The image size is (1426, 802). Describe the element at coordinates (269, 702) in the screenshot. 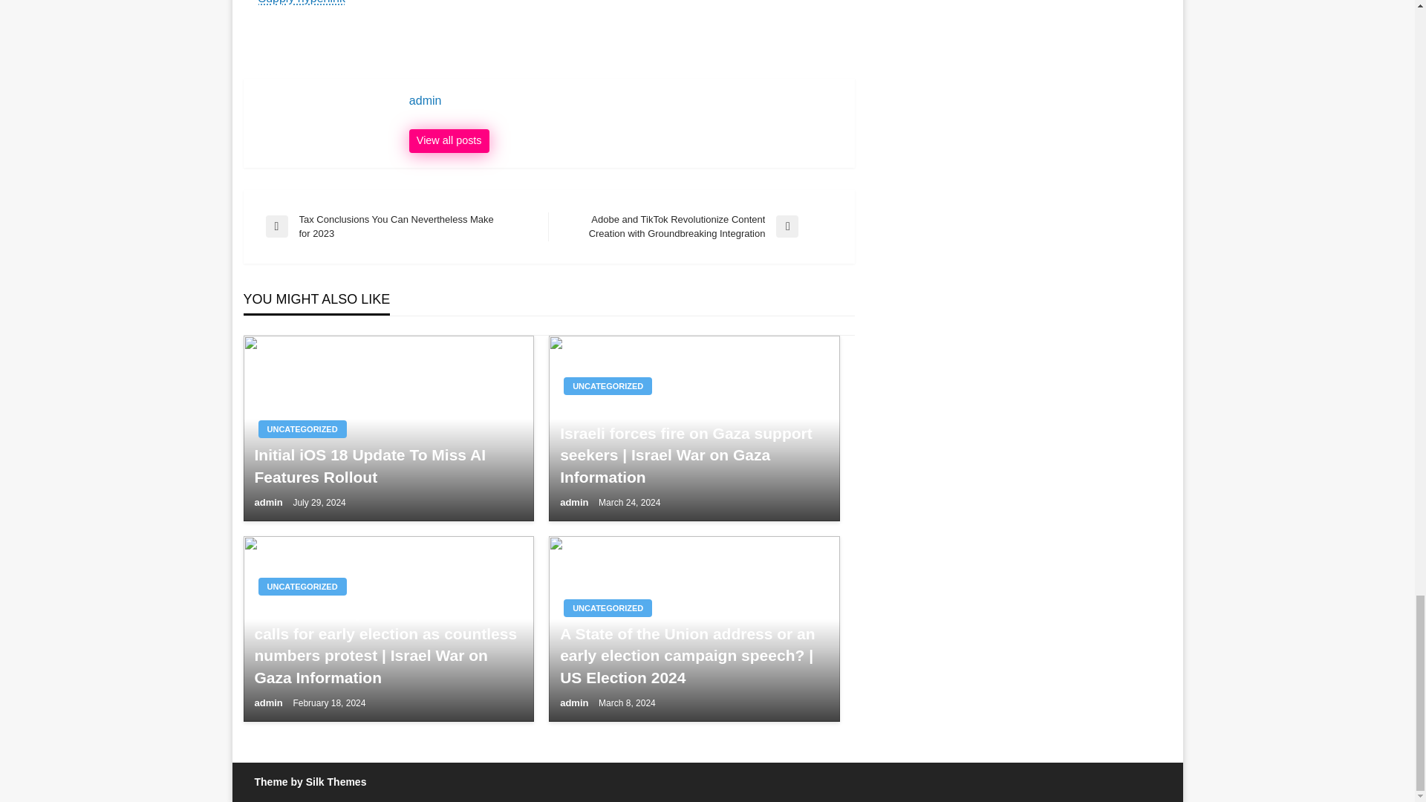

I see `admin` at that location.